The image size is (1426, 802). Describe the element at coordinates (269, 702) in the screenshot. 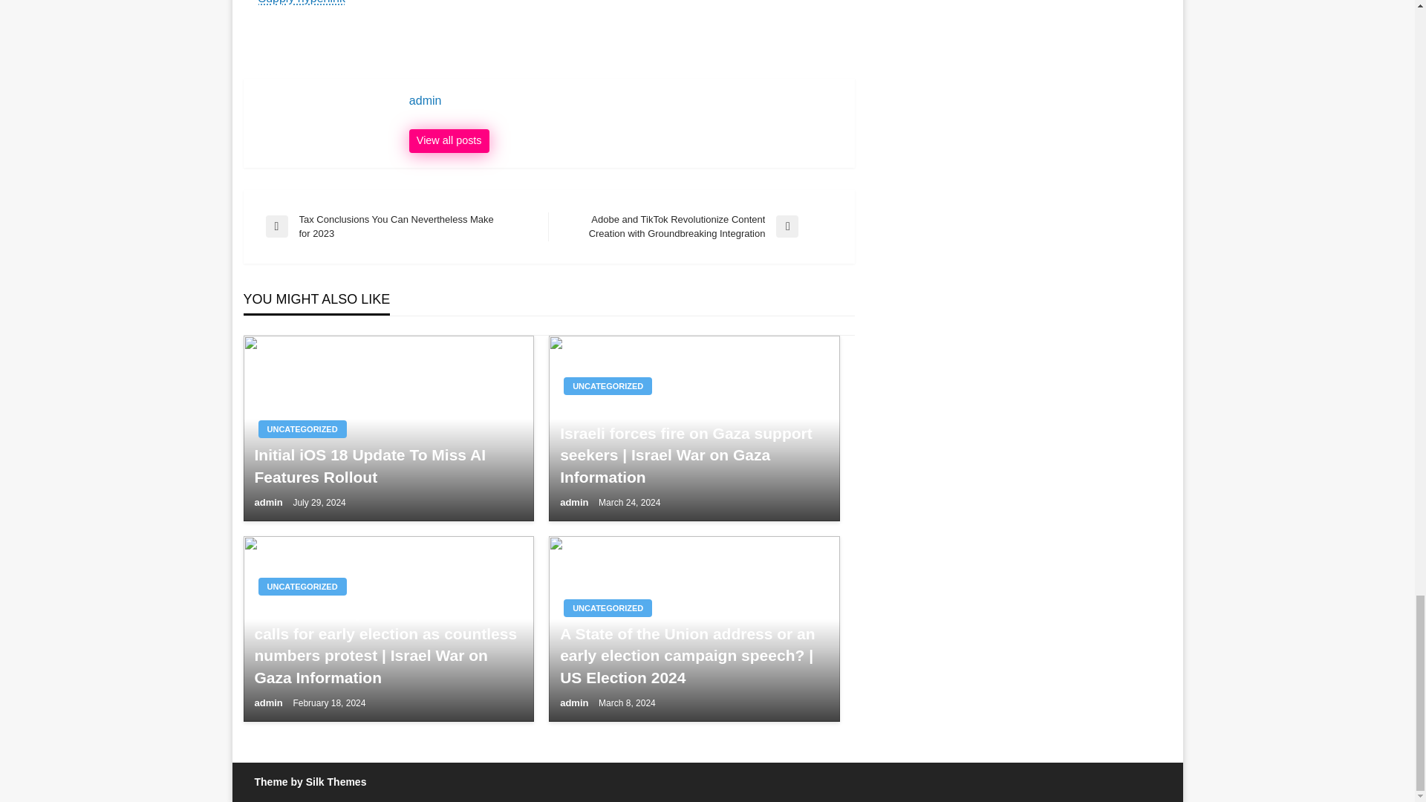

I see `admin` at that location.